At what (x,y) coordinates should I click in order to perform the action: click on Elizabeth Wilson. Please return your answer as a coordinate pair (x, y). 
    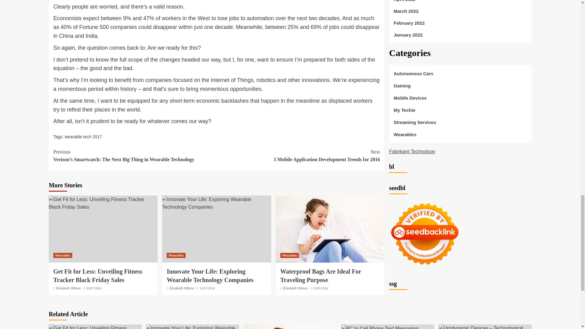
    Looking at the image, I should click on (83, 136).